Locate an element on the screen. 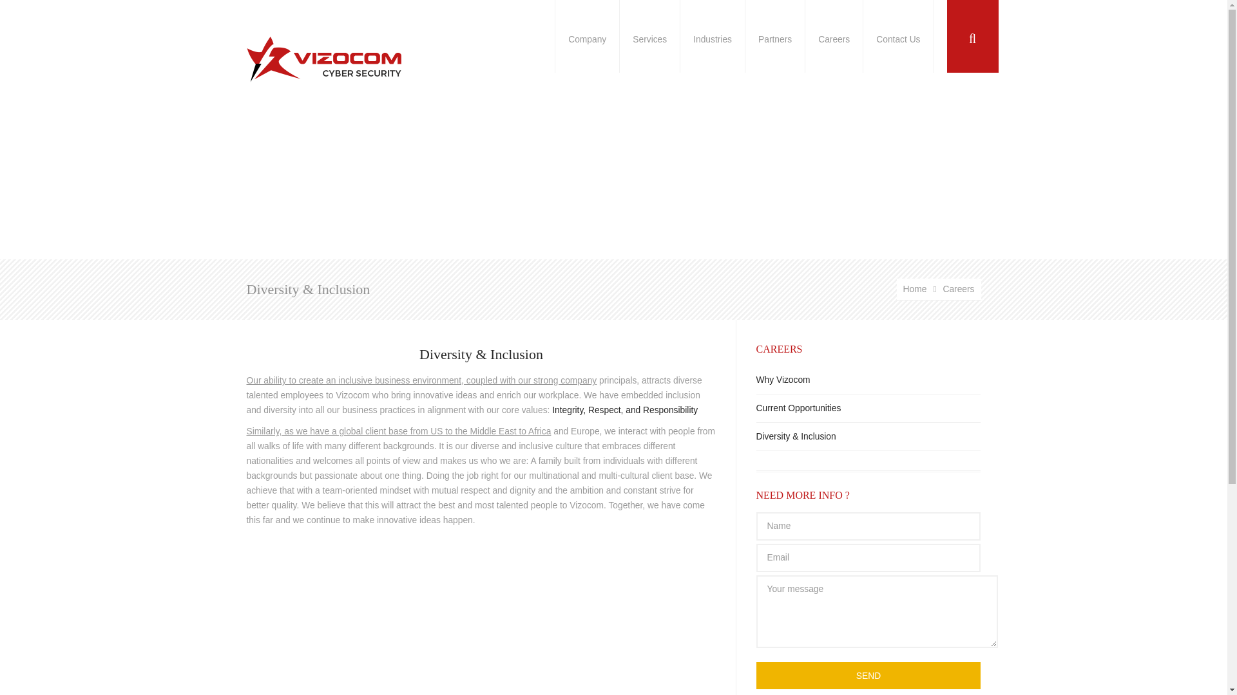 The width and height of the screenshot is (1237, 695). Name is located at coordinates (868, 526).